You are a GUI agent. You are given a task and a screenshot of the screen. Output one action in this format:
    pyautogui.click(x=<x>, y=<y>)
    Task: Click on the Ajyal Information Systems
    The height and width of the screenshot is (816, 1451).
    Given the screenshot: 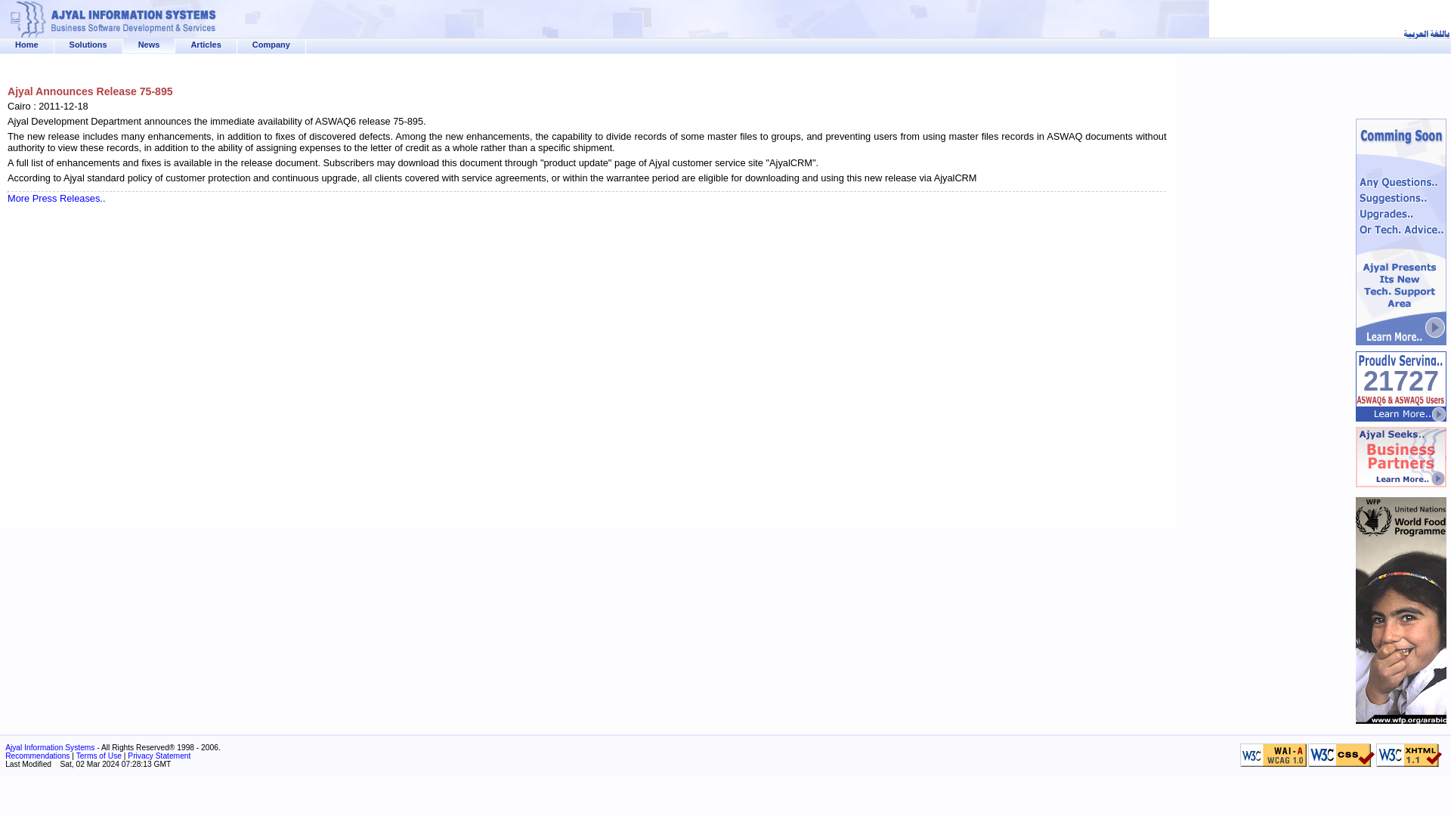 What is the action you would take?
    pyautogui.click(x=50, y=746)
    